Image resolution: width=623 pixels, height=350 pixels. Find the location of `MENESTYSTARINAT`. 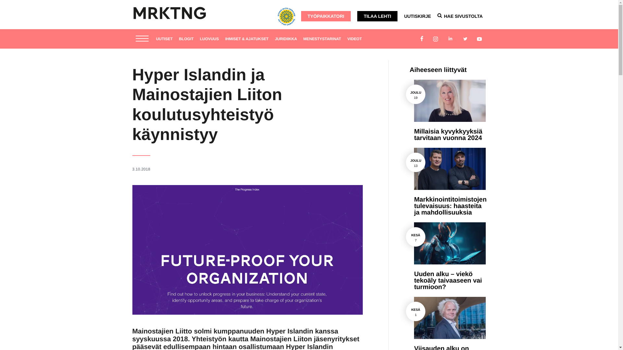

MENESTYSTARINAT is located at coordinates (325, 38).